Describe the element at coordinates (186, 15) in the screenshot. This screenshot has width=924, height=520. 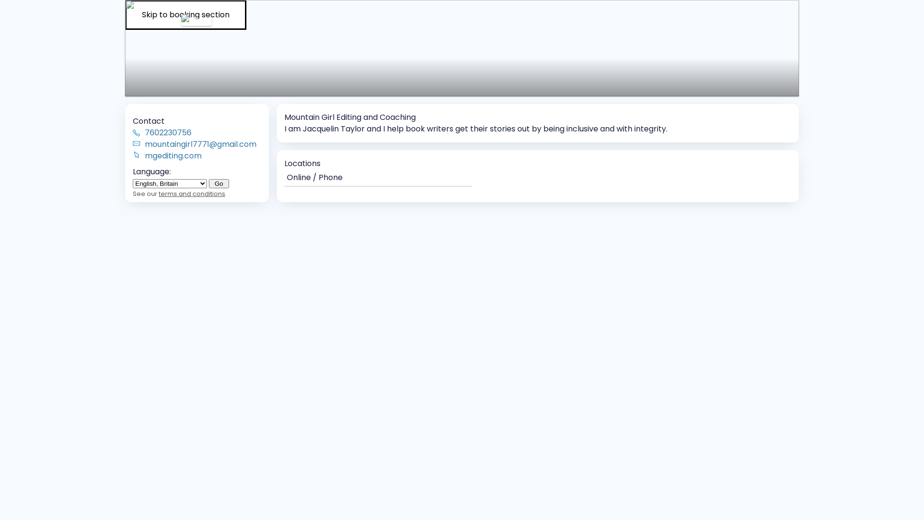
I see `Skip to booking section` at that location.